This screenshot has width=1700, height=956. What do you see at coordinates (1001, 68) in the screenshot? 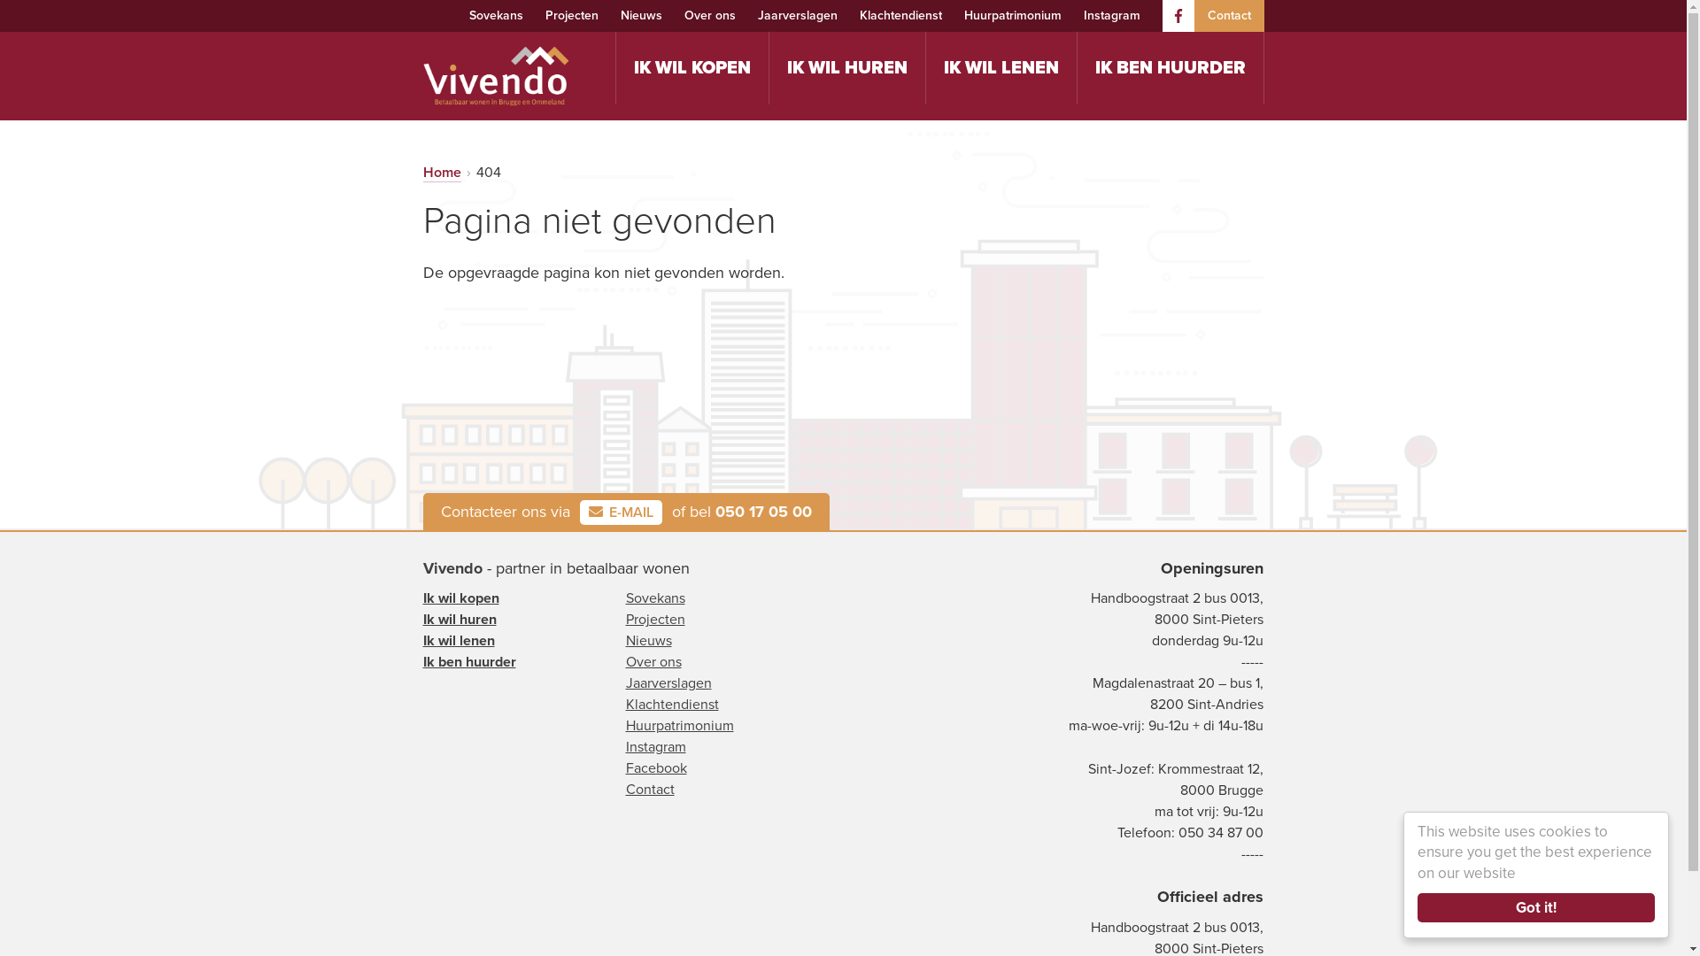
I see `IK WIL LENEN` at bounding box center [1001, 68].